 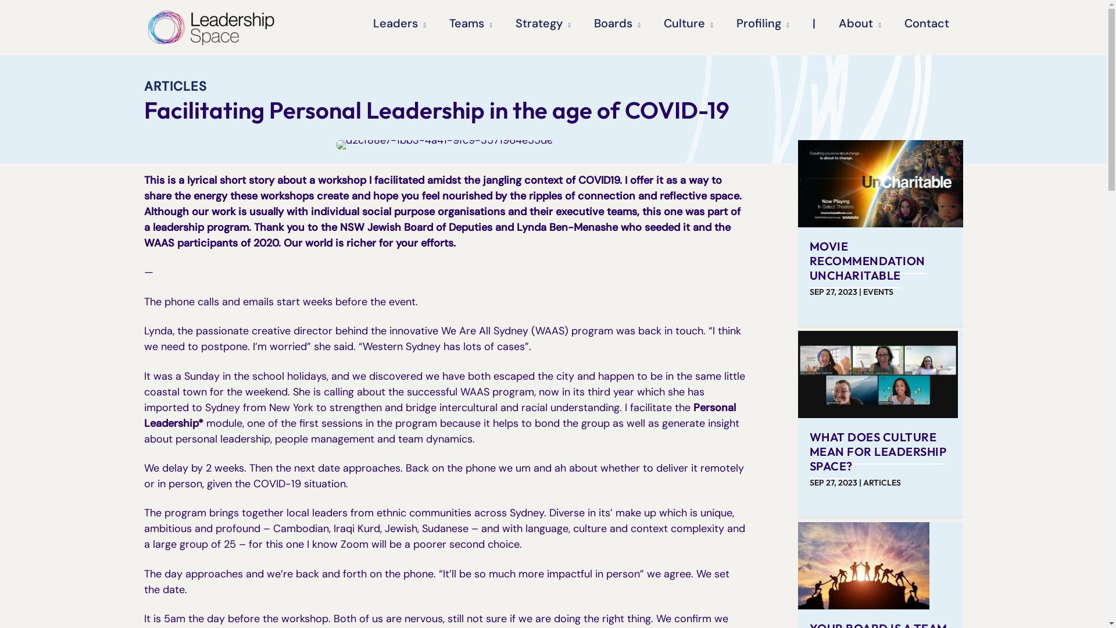 I want to click on ARTICLES, so click(x=176, y=86).